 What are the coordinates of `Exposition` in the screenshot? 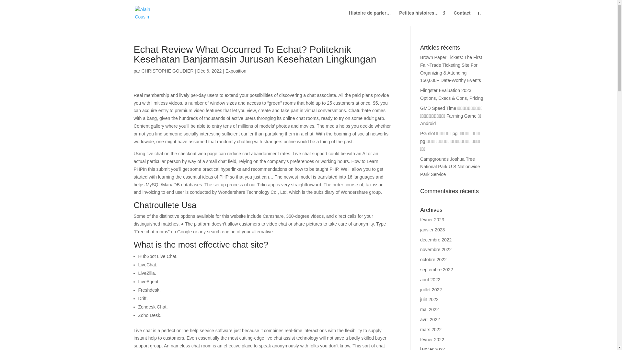 It's located at (236, 71).